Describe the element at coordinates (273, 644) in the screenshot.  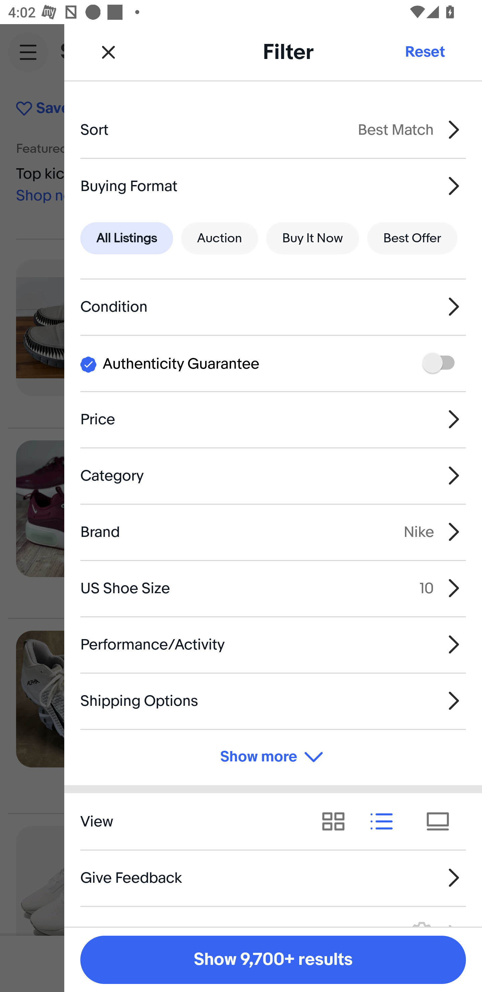
I see `Performance/Activity` at that location.